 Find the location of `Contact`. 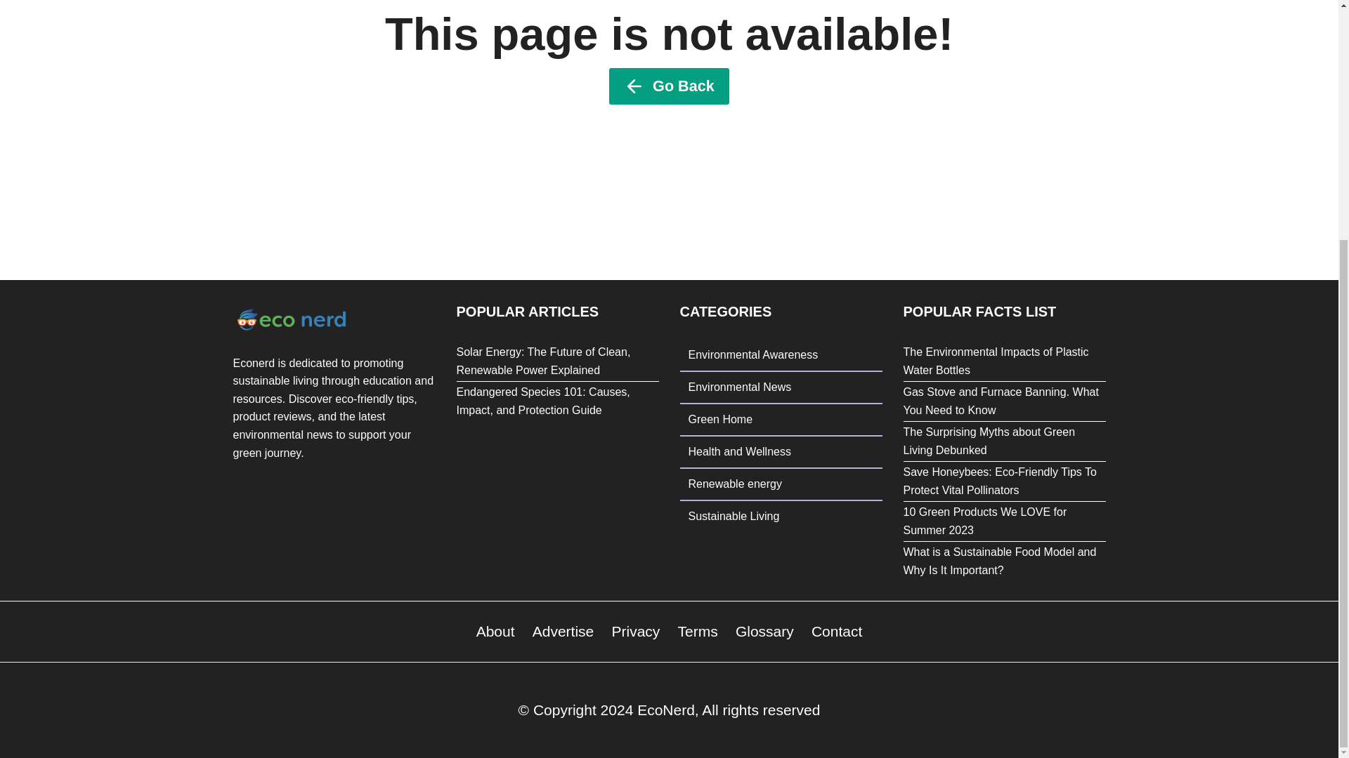

Contact is located at coordinates (837, 632).